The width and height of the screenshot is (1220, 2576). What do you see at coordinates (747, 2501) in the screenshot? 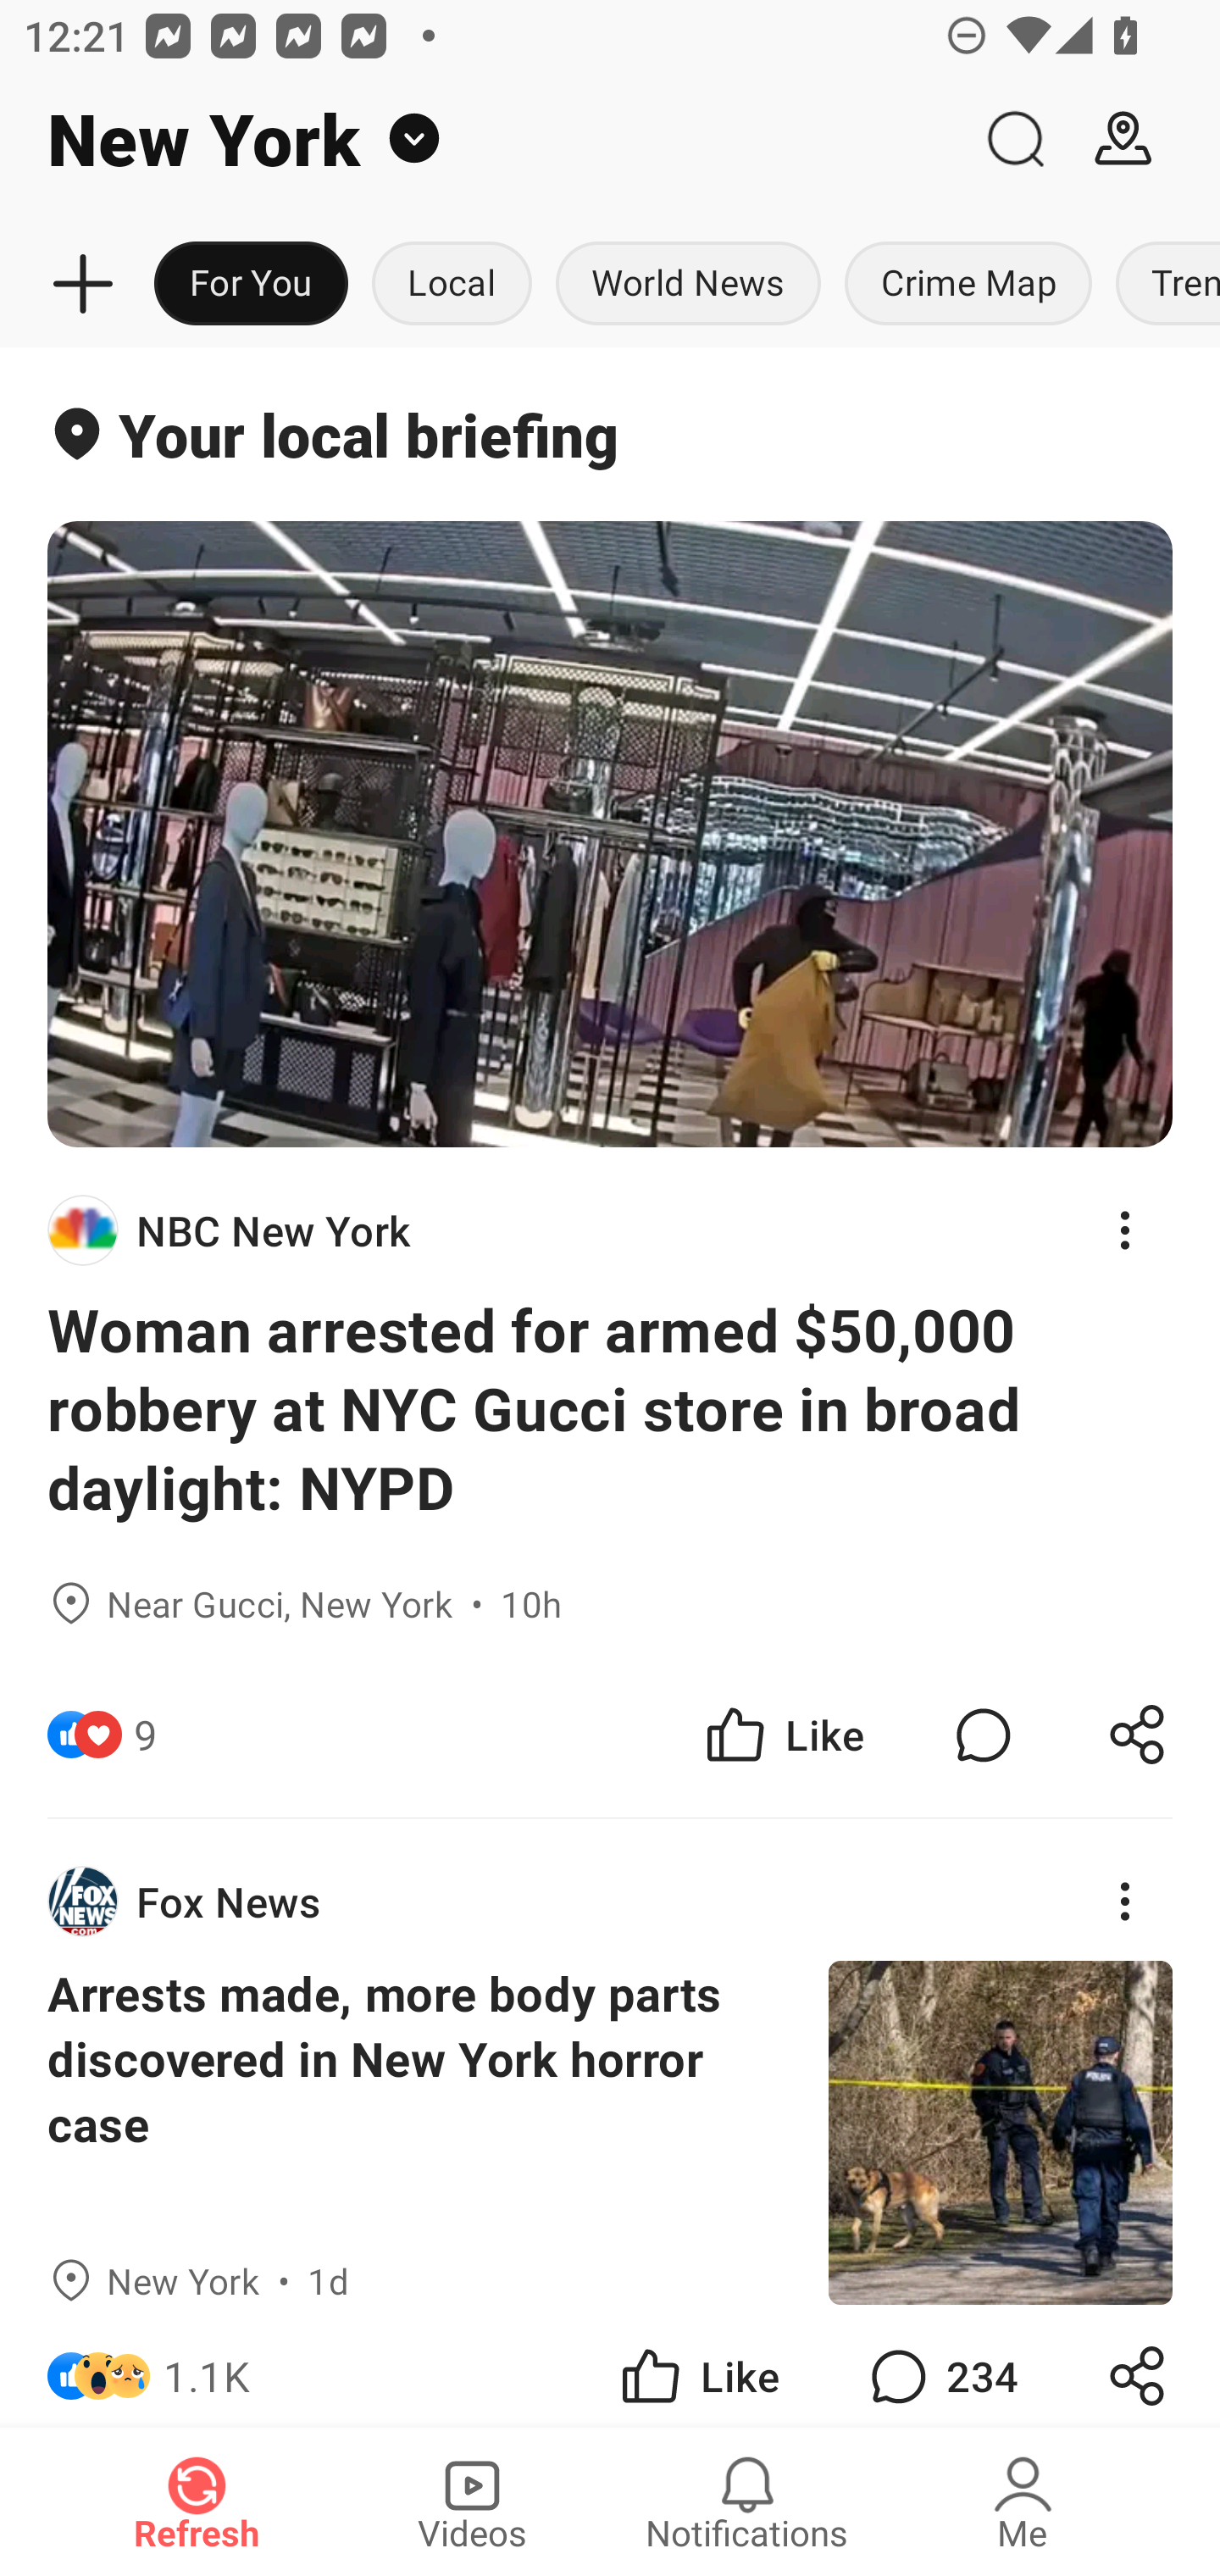
I see `Notifications` at bounding box center [747, 2501].